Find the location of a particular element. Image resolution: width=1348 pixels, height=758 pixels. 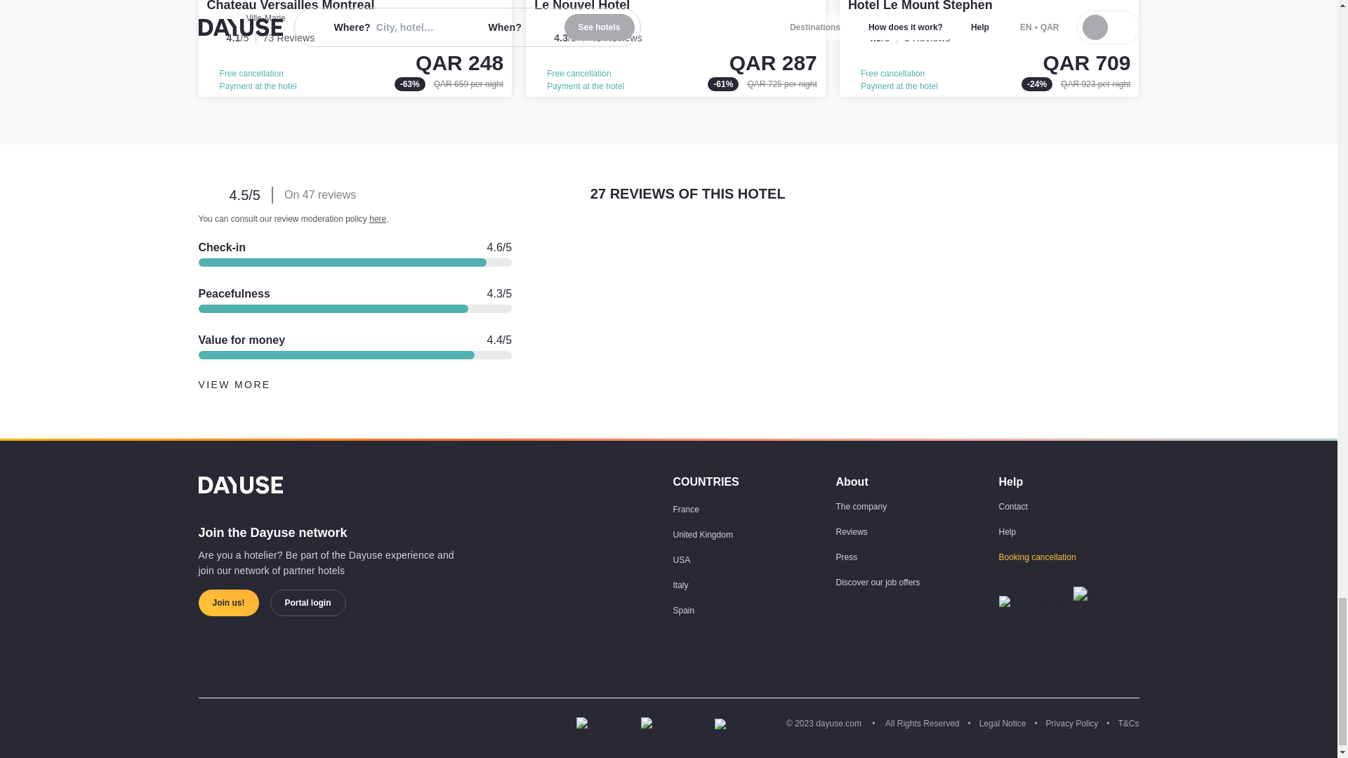

Chateau Versailles Montreal is located at coordinates (355, 48).